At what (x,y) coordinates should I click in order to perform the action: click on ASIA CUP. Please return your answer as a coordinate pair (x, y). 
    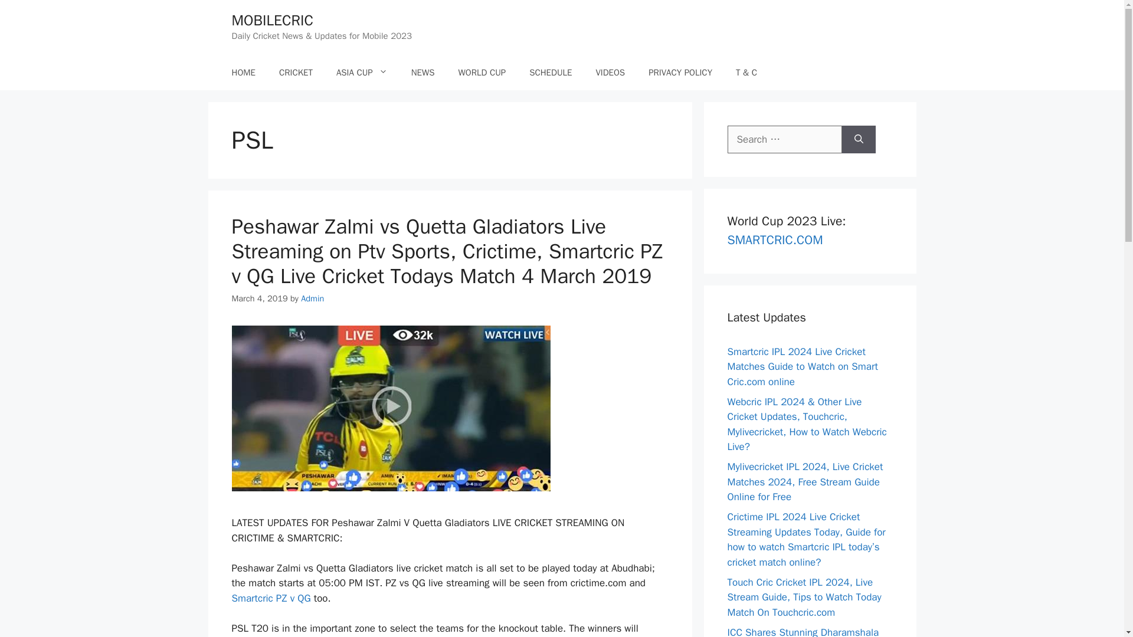
    Looking at the image, I should click on (362, 72).